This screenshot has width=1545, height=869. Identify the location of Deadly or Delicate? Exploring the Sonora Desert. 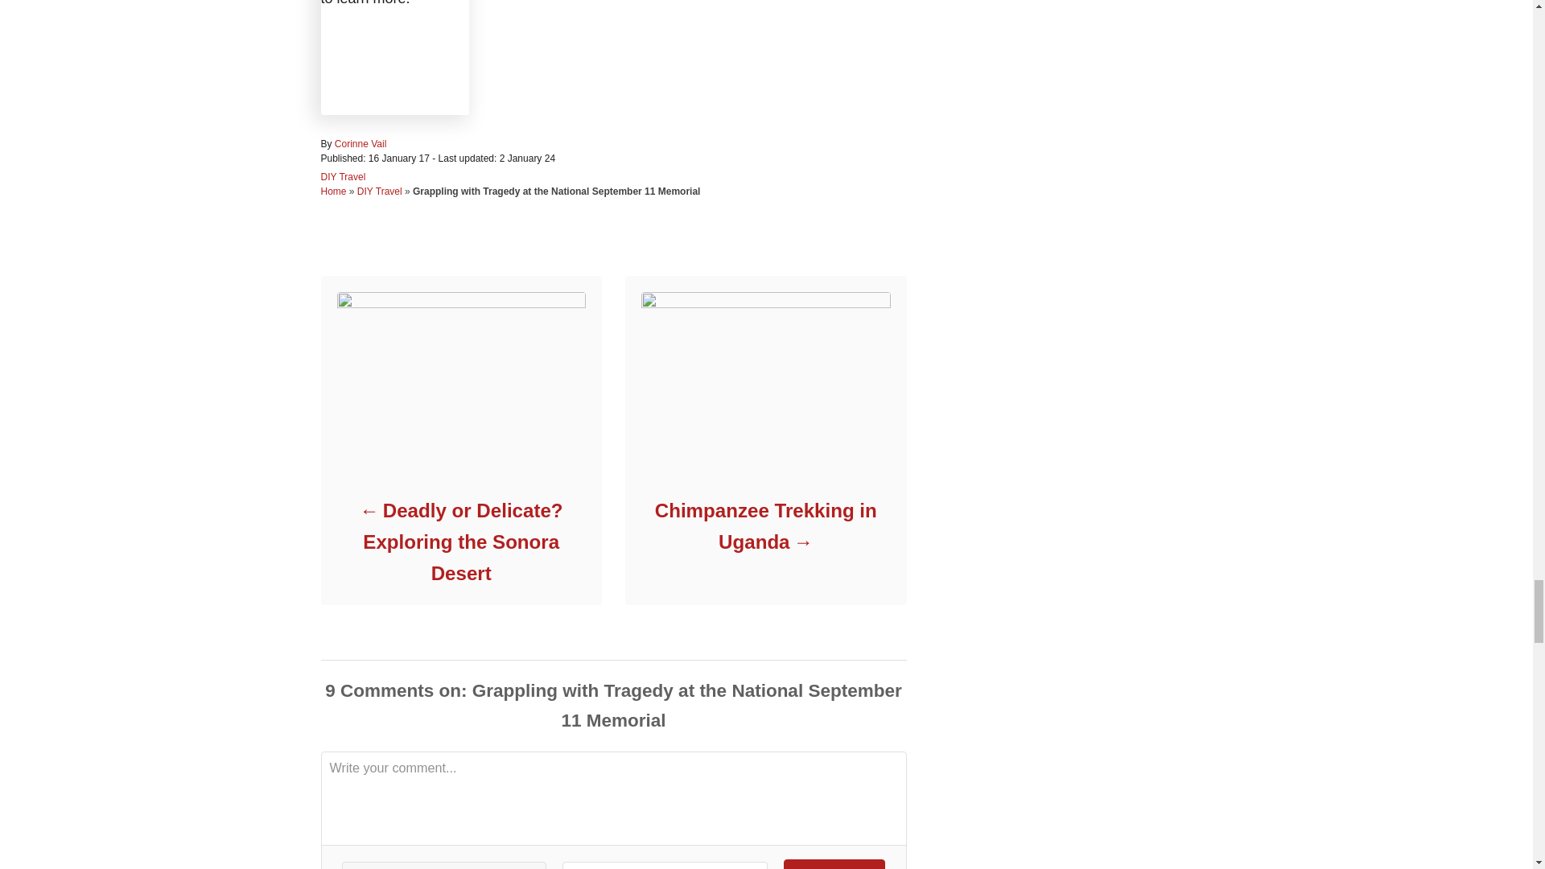
(460, 542).